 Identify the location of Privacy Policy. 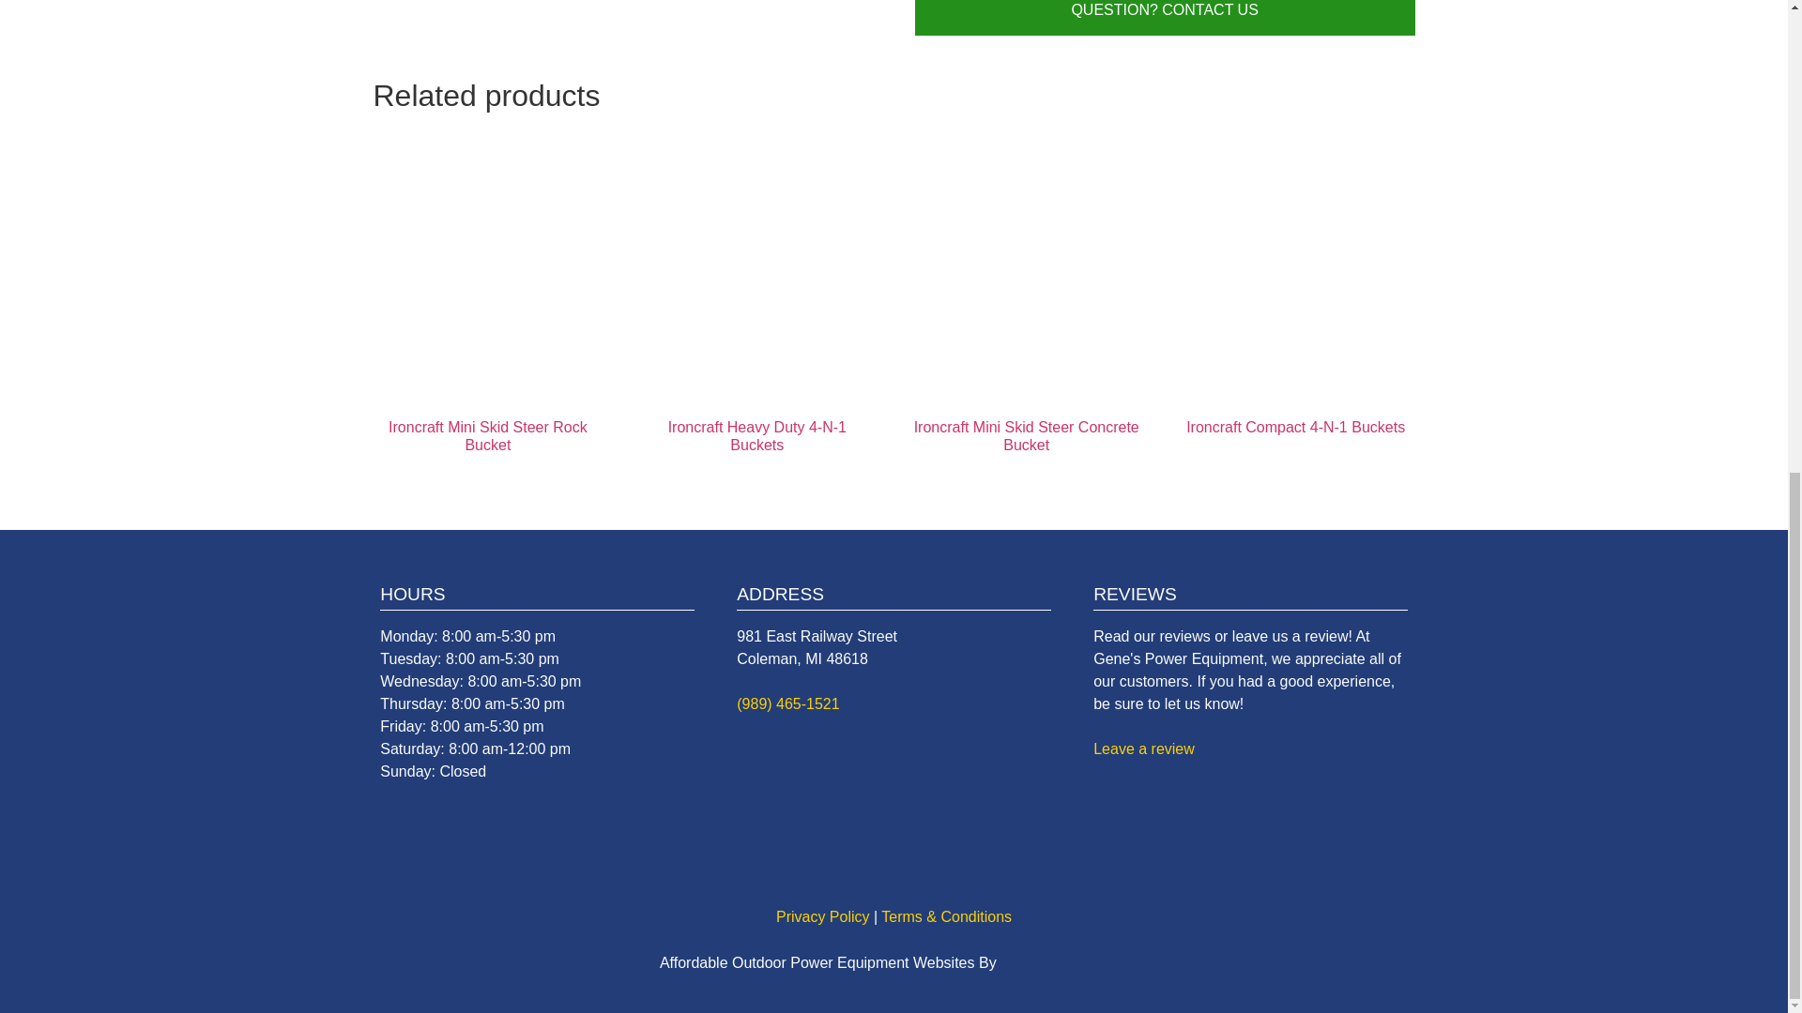
(823, 916).